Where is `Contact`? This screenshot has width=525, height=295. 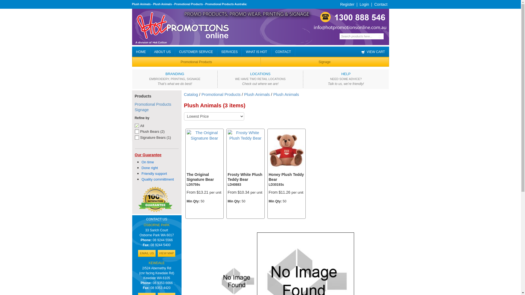
Contact is located at coordinates (381, 4).